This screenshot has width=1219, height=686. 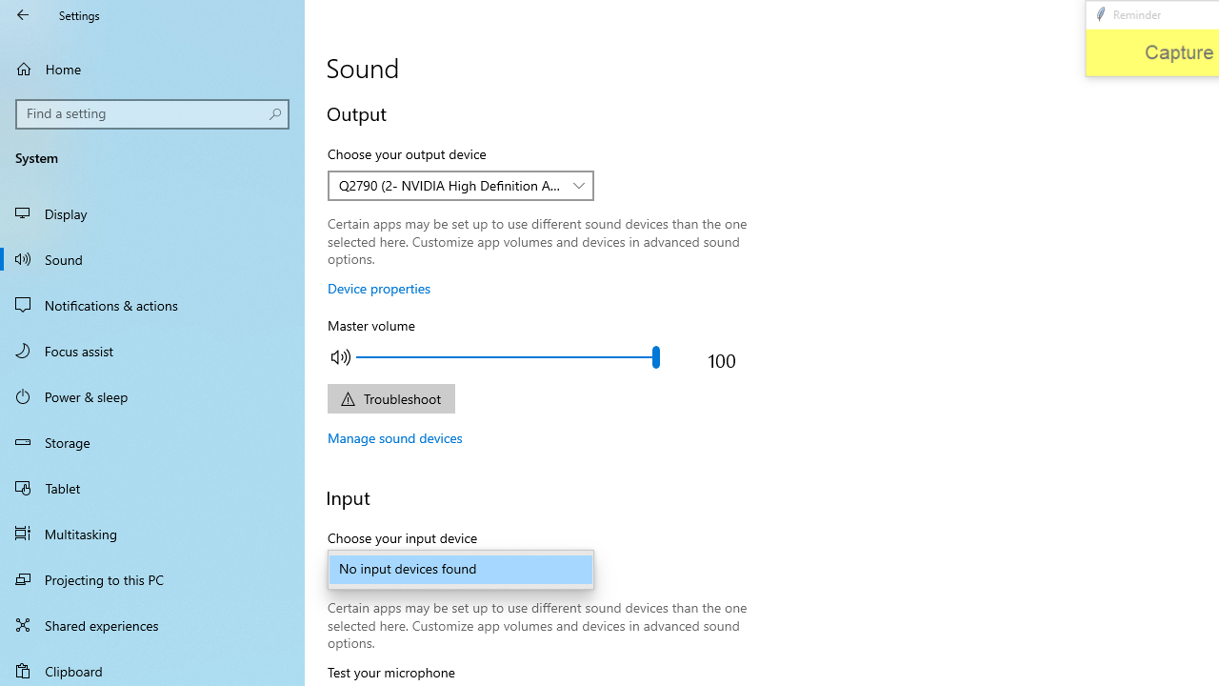 I want to click on Adjust the master output volume, so click(x=507, y=356).